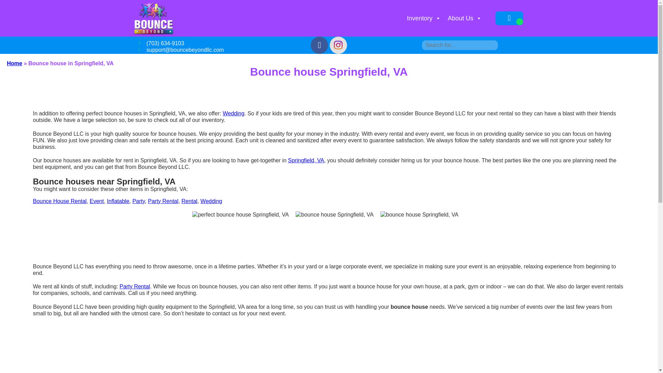 This screenshot has height=373, width=663. Describe the element at coordinates (306, 160) in the screenshot. I see `Springfield, VA` at that location.